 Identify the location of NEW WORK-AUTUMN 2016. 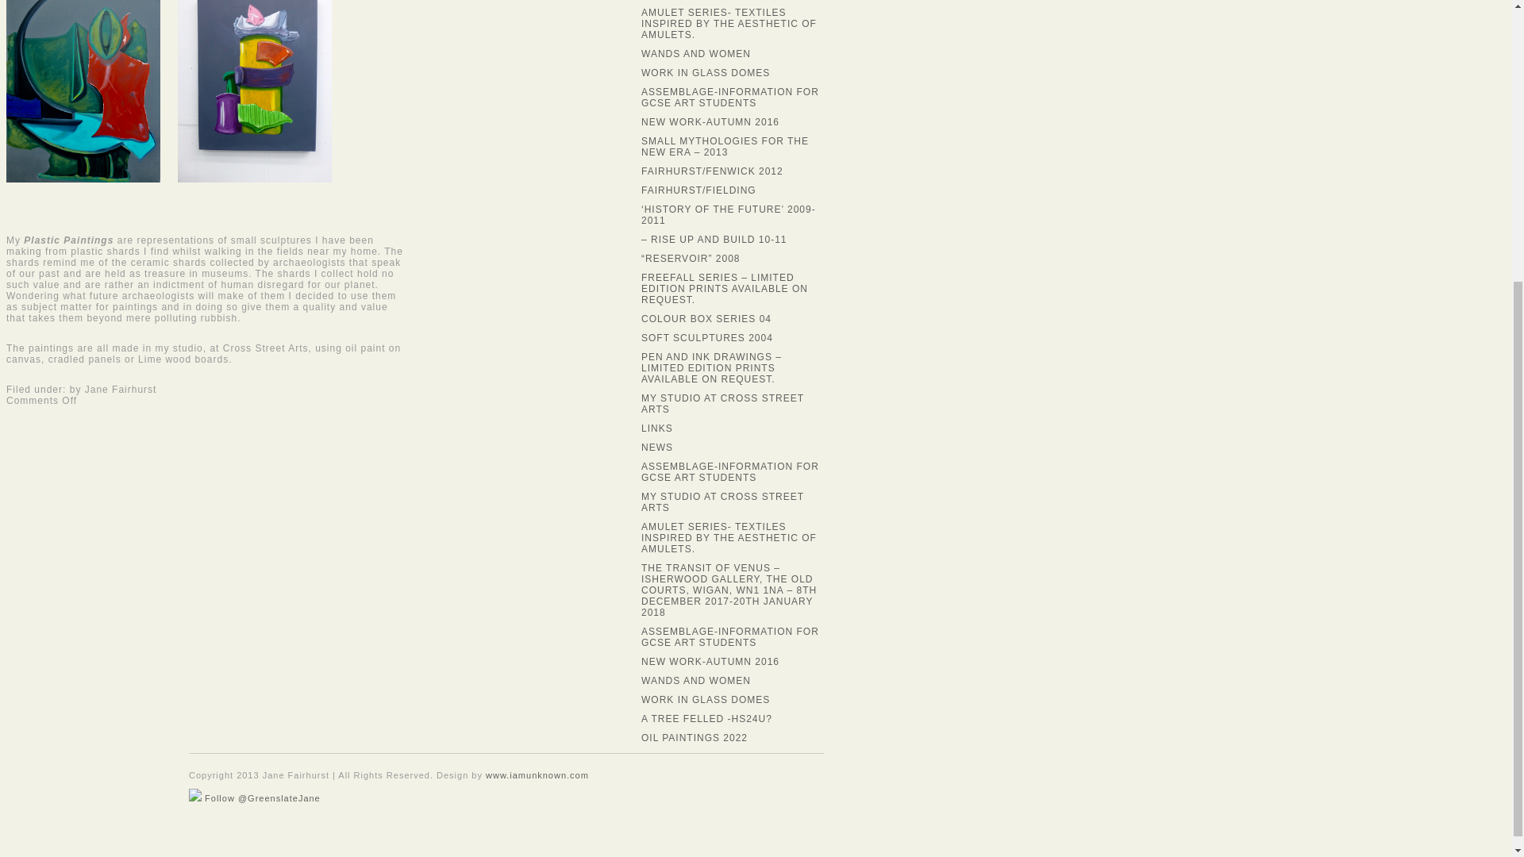
(710, 662).